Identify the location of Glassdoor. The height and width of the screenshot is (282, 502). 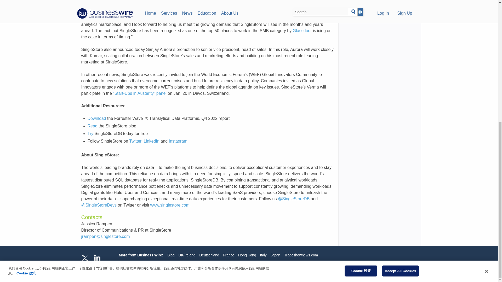
(302, 31).